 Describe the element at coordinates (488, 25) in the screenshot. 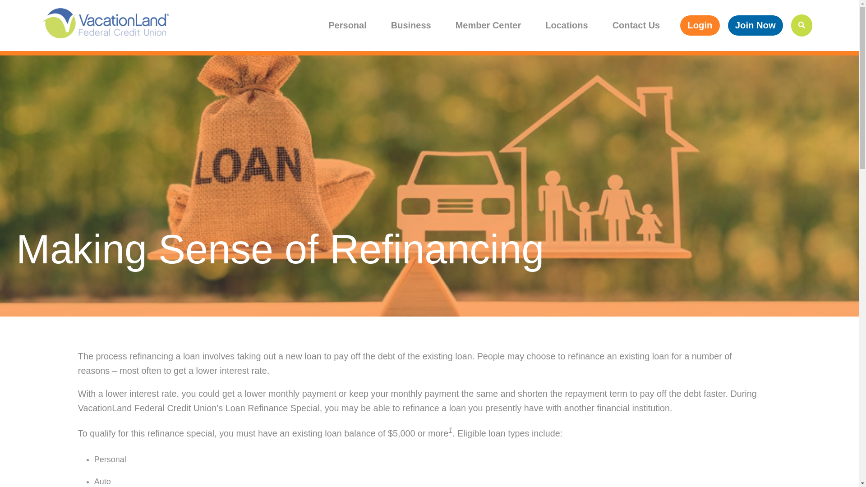

I see `Member Center` at that location.